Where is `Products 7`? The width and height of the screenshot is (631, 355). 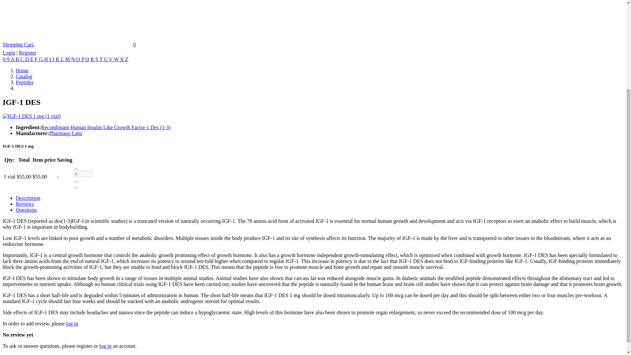
Products 7 is located at coordinates (7, 59).